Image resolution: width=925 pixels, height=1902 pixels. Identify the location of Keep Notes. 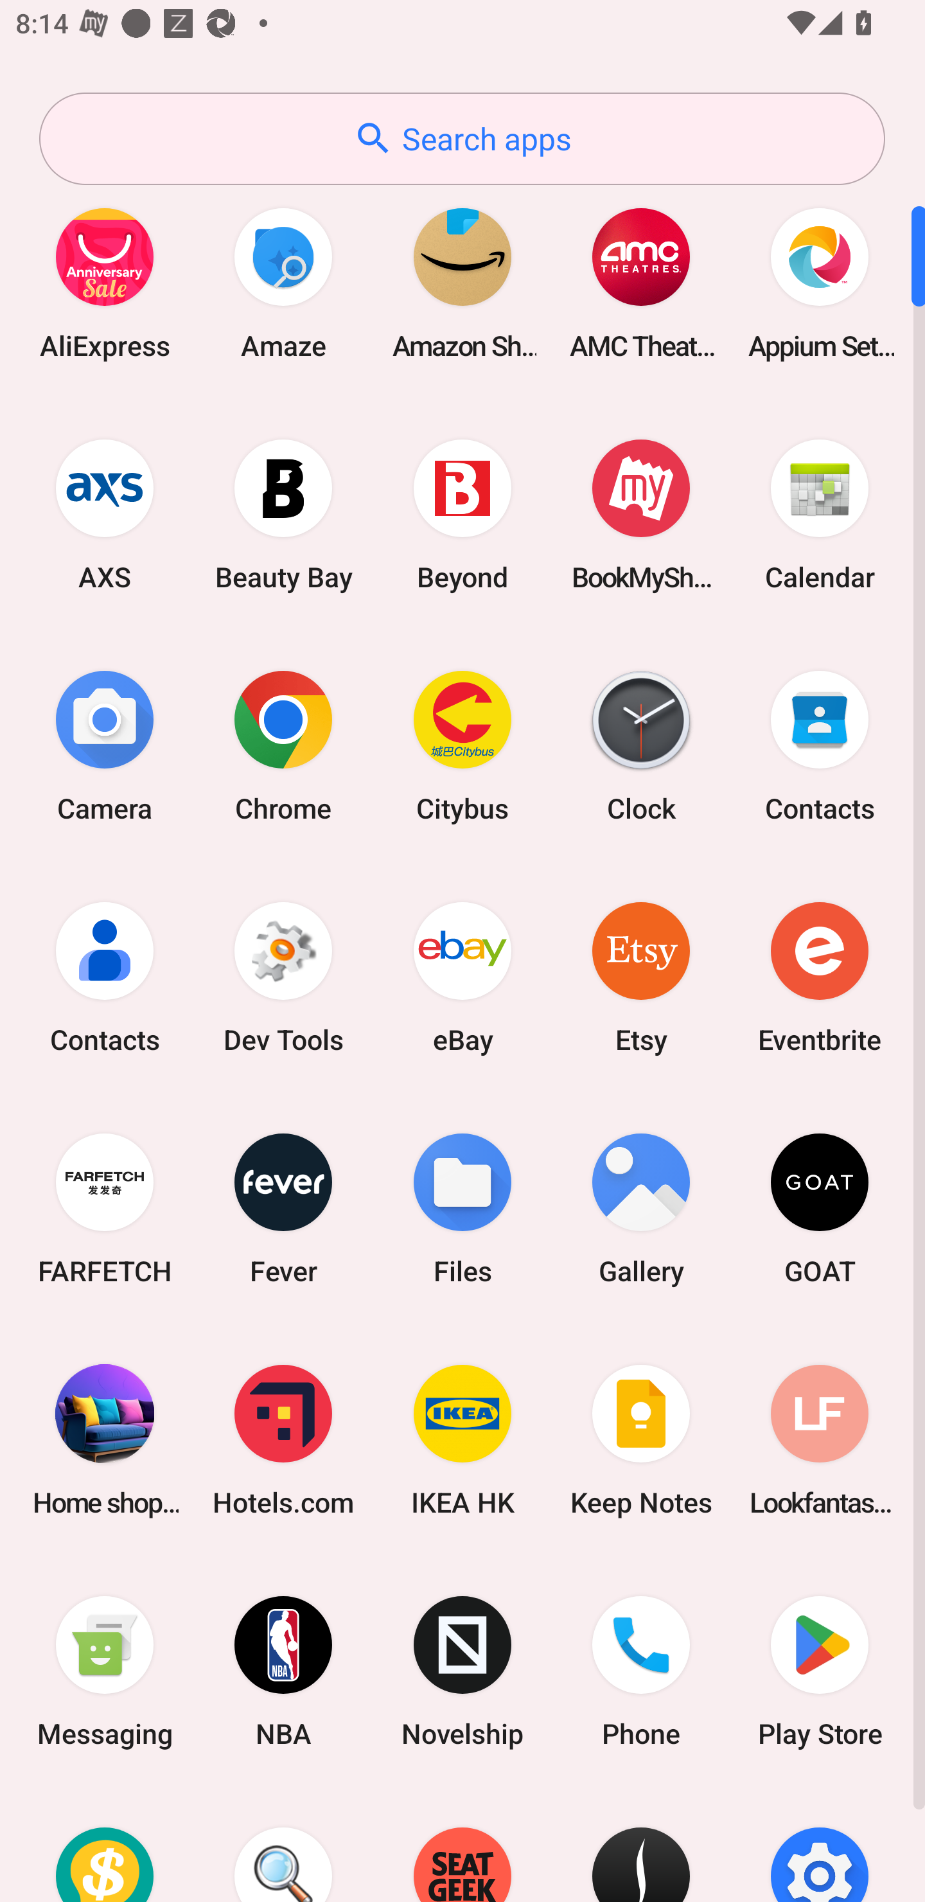
(641, 1439).